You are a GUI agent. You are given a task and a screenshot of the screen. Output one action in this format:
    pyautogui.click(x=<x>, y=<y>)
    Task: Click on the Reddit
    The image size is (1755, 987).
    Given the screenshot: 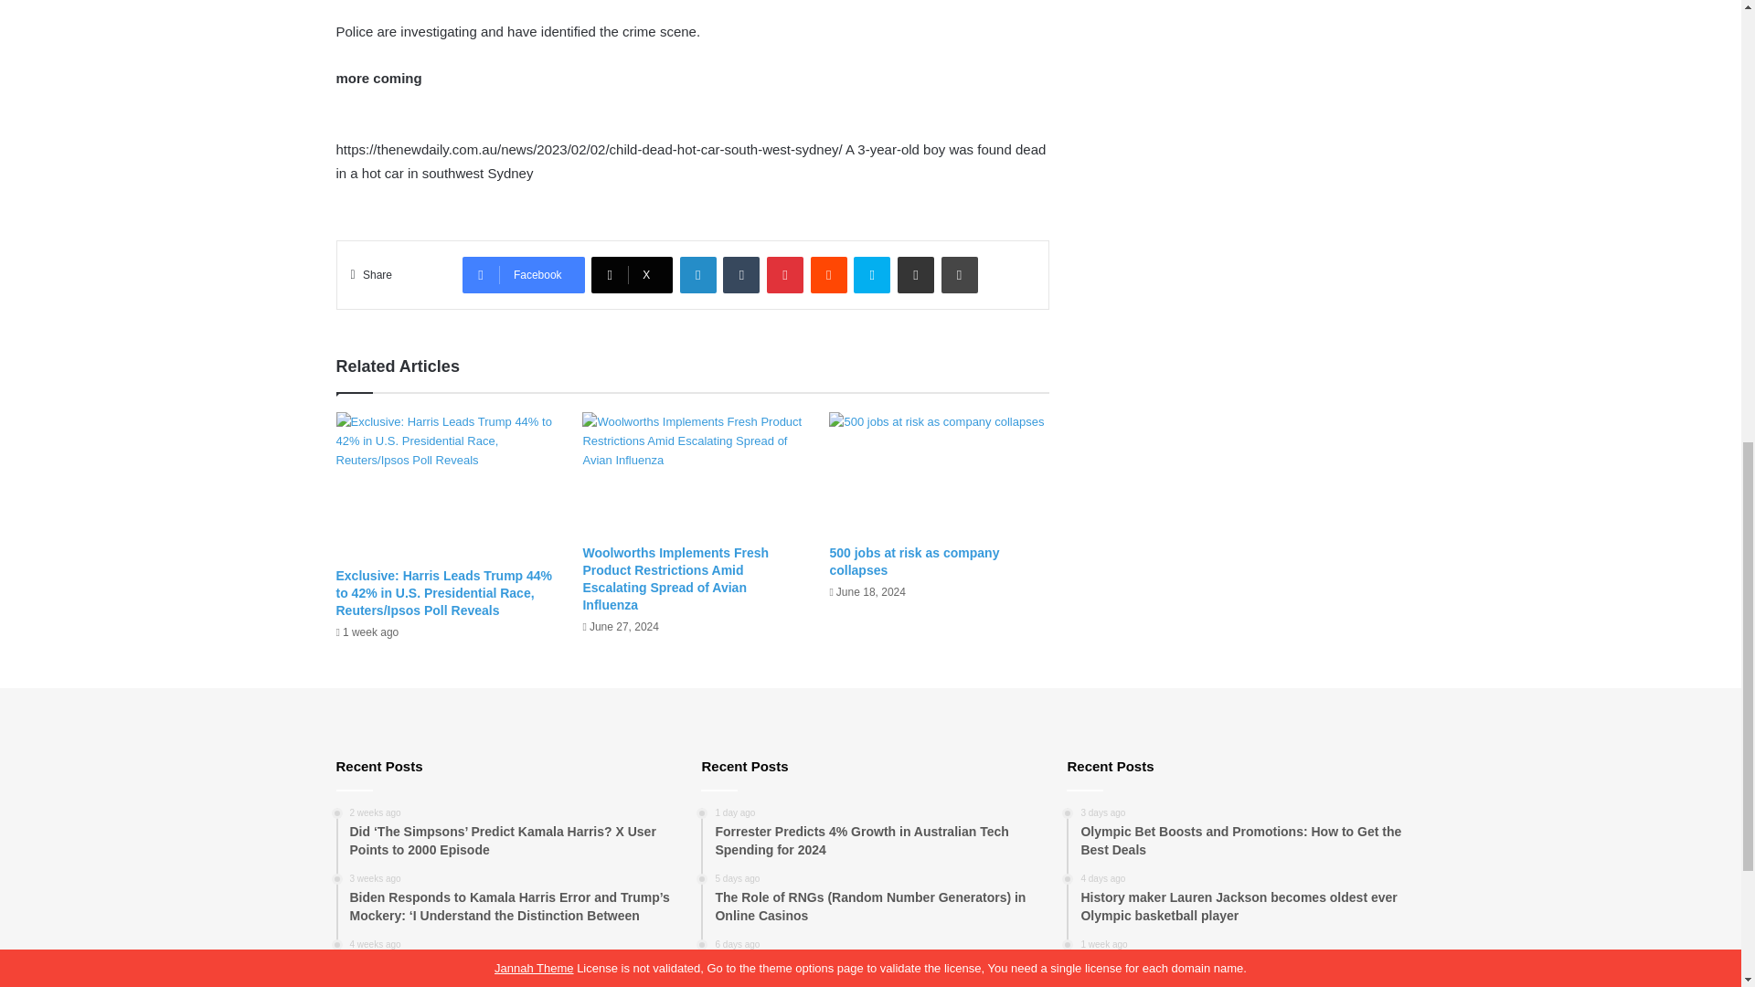 What is the action you would take?
    pyautogui.click(x=829, y=274)
    